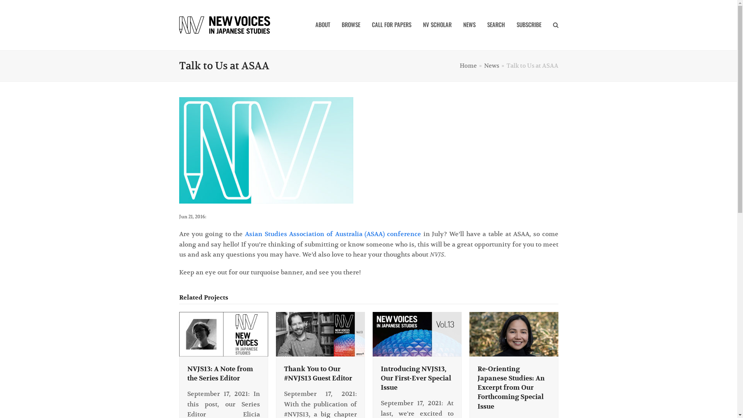 This screenshot has height=418, width=743. Describe the element at coordinates (333, 234) in the screenshot. I see `Asian Studies Association of Australia (ASAA) conference` at that location.